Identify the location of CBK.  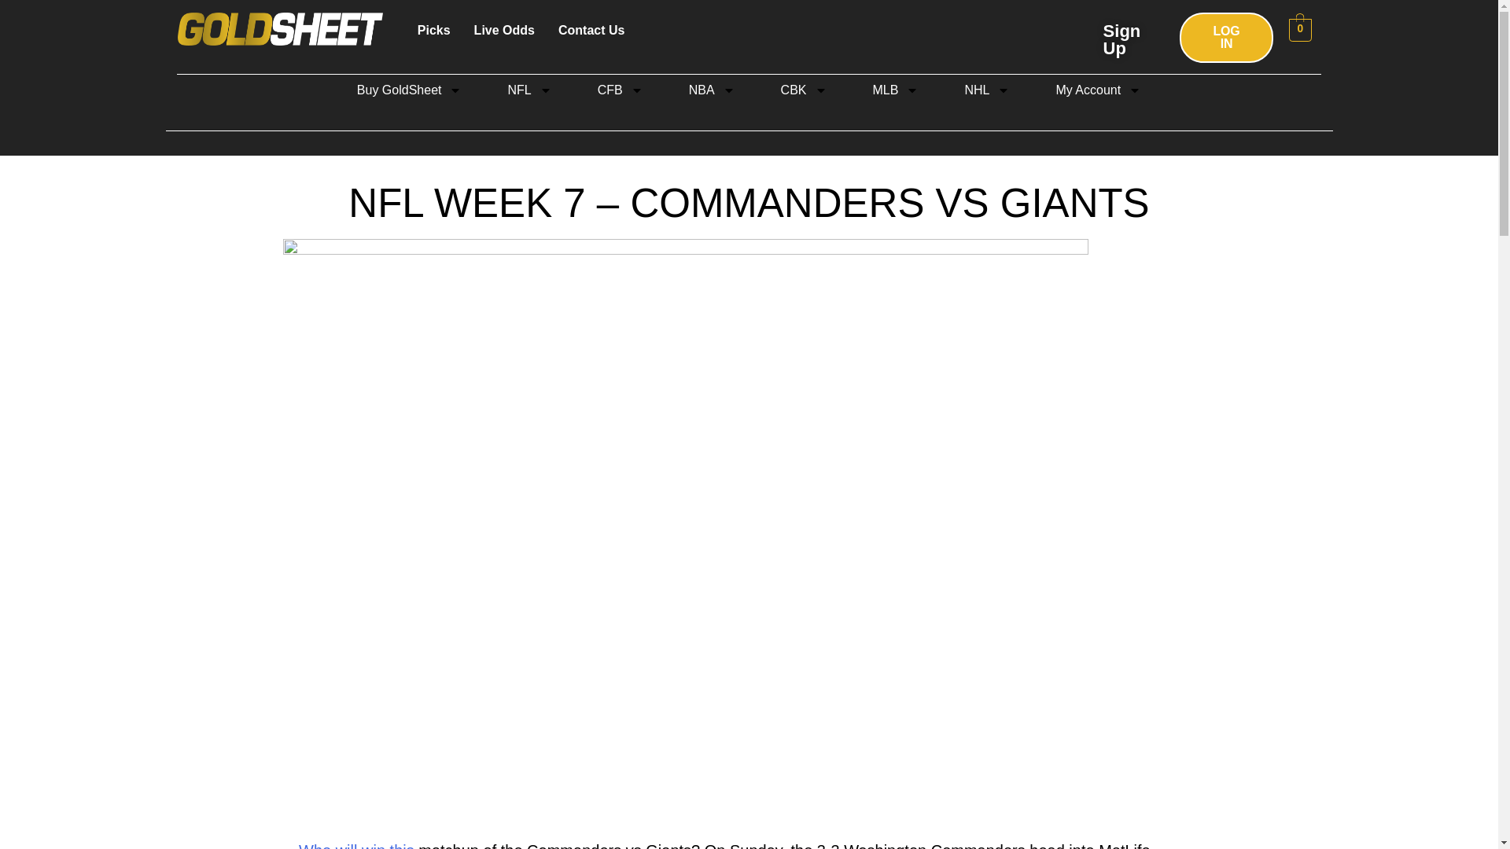
(804, 90).